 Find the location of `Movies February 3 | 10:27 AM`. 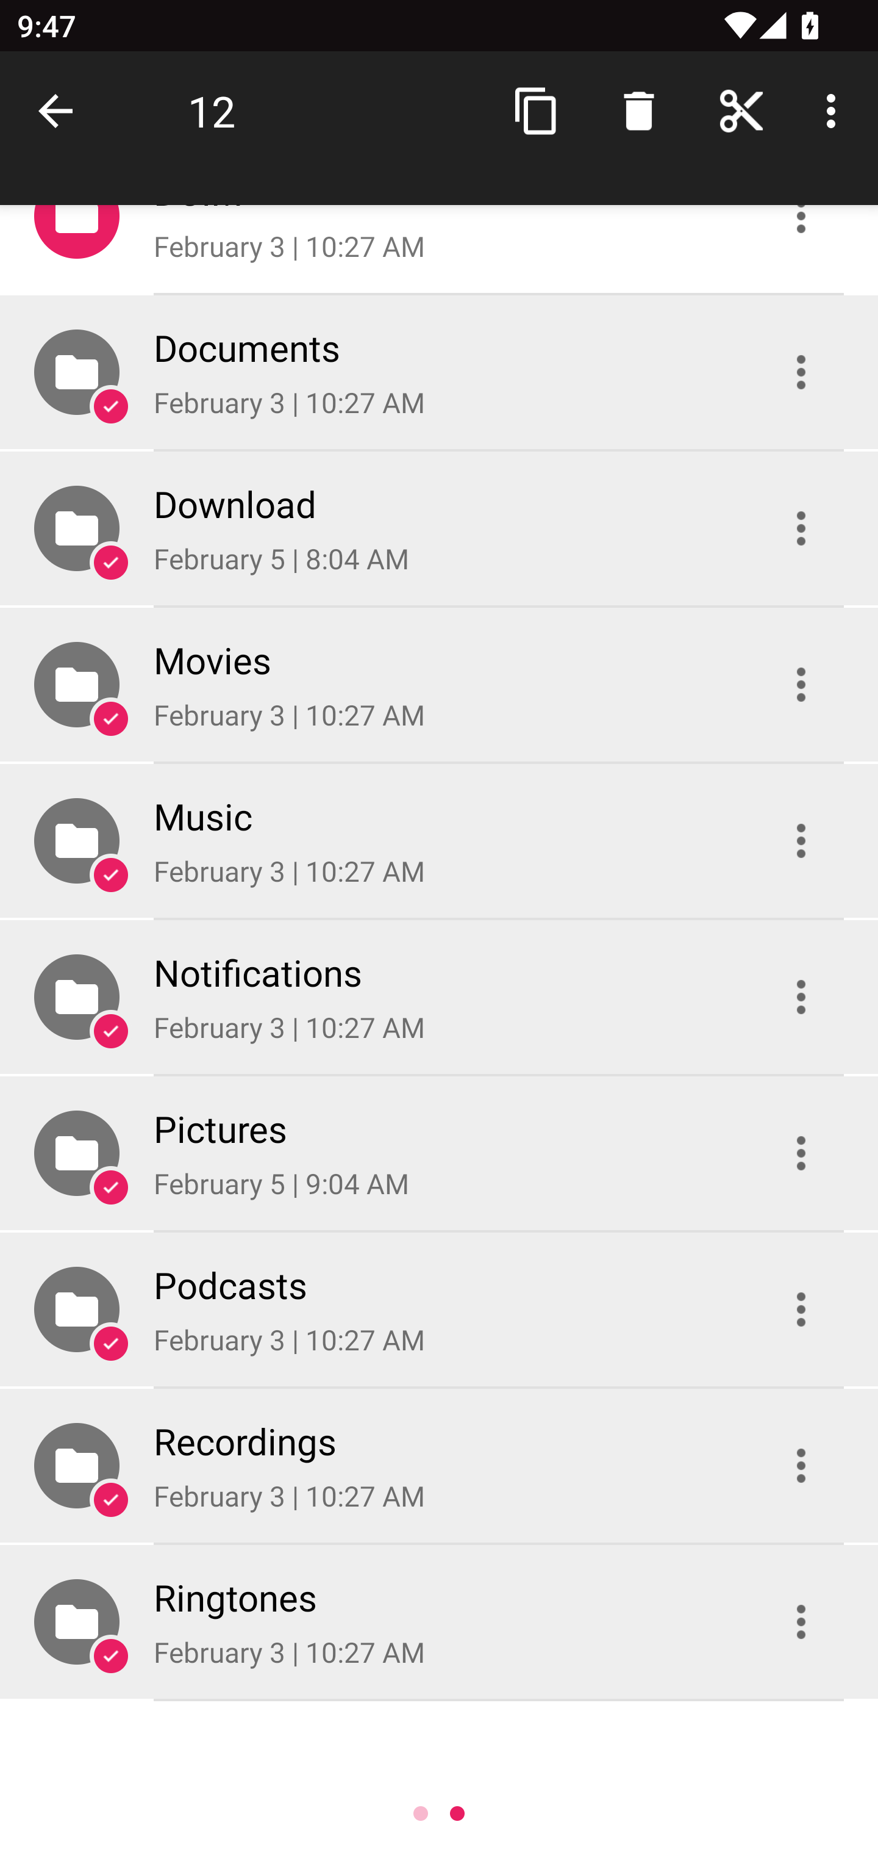

Movies February 3 | 10:27 AM is located at coordinates (439, 685).